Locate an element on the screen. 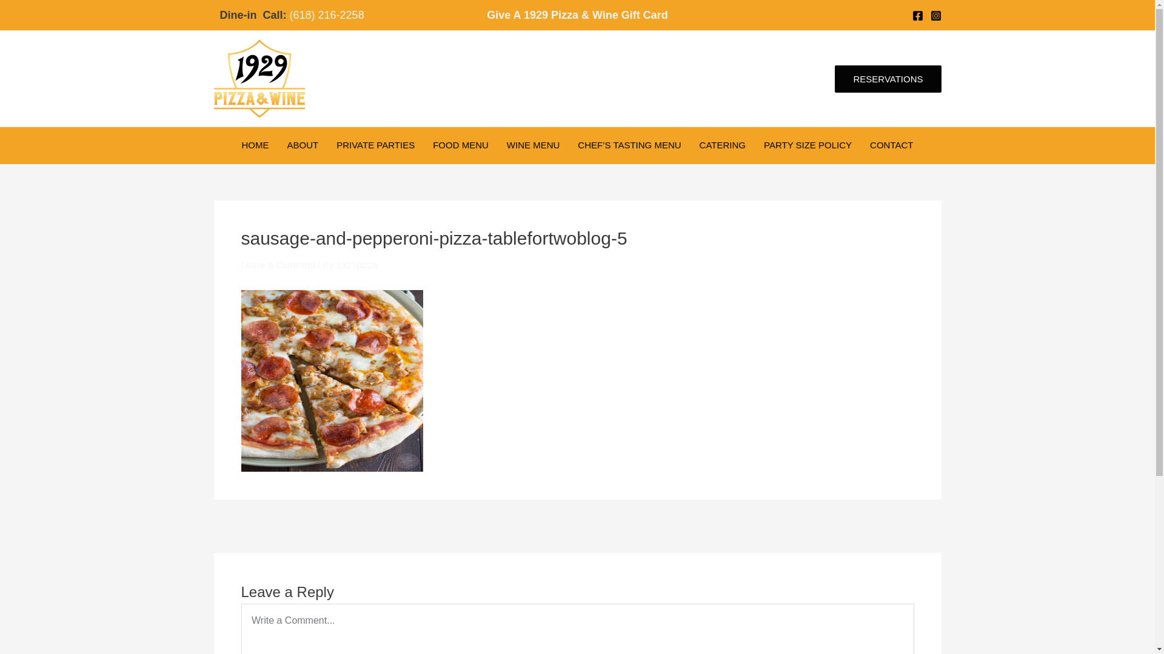 Image resolution: width=1164 pixels, height=654 pixels. 1929pizza is located at coordinates (356, 265).